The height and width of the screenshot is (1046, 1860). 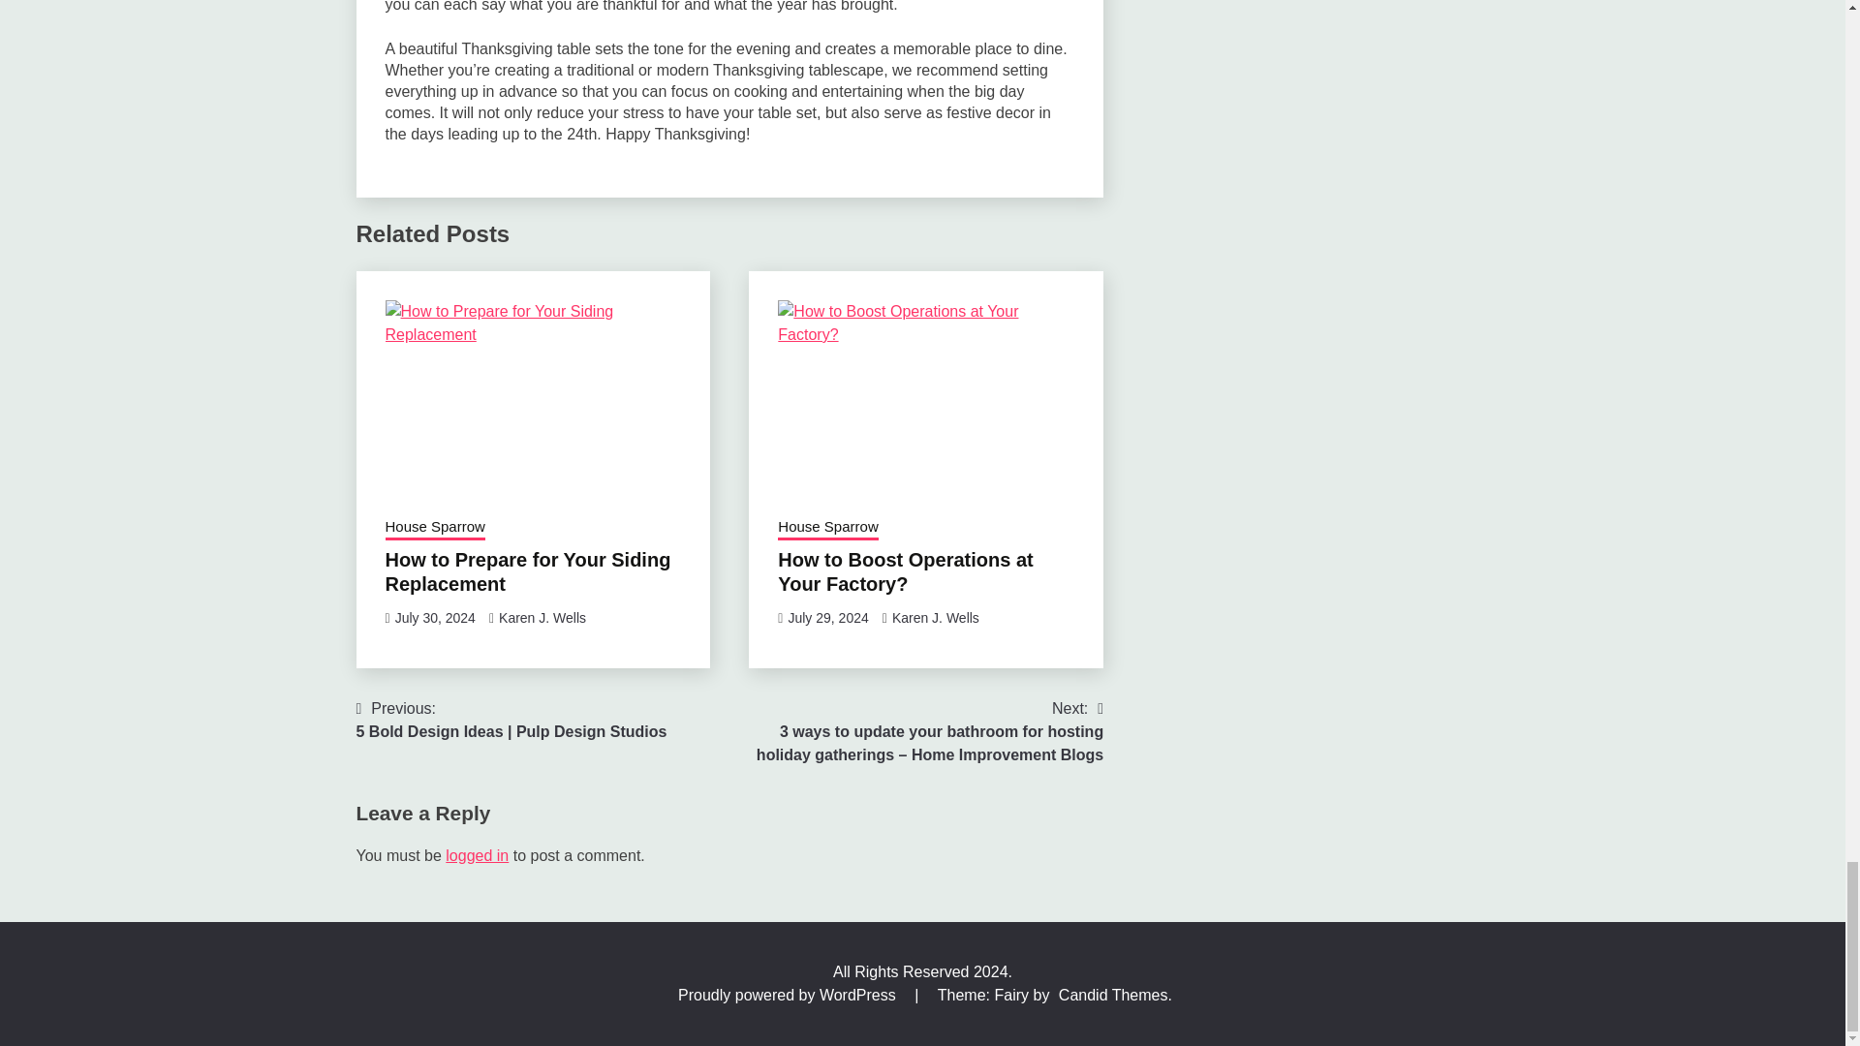 I want to click on July 29, 2024, so click(x=827, y=617).